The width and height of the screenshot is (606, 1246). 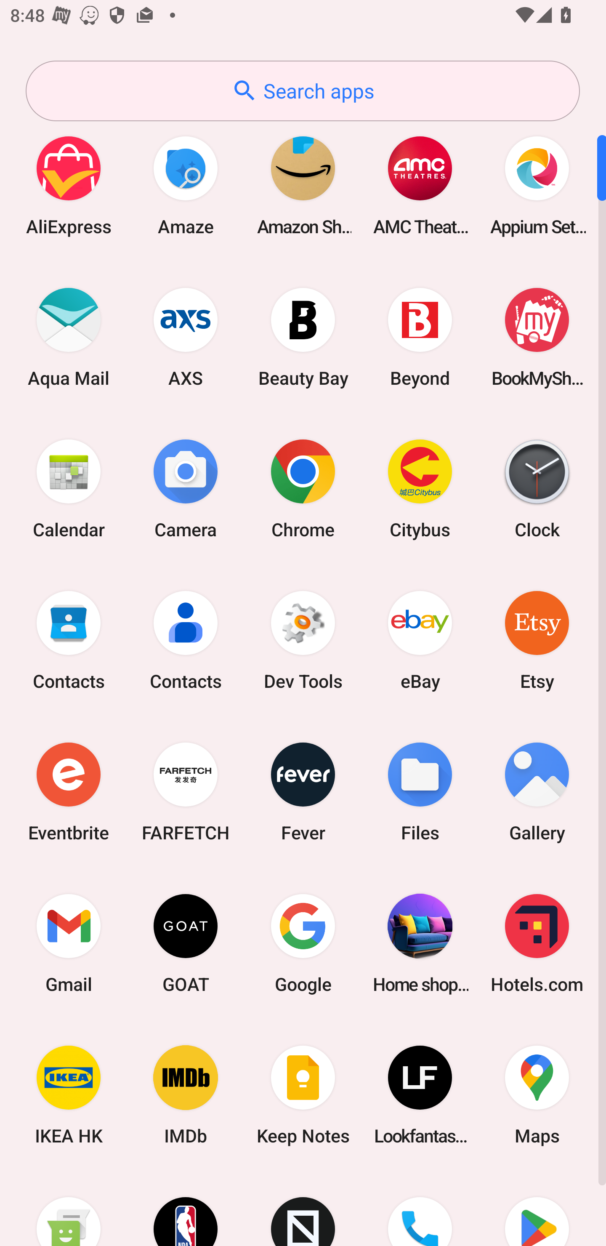 What do you see at coordinates (186, 1095) in the screenshot?
I see `IMDb` at bounding box center [186, 1095].